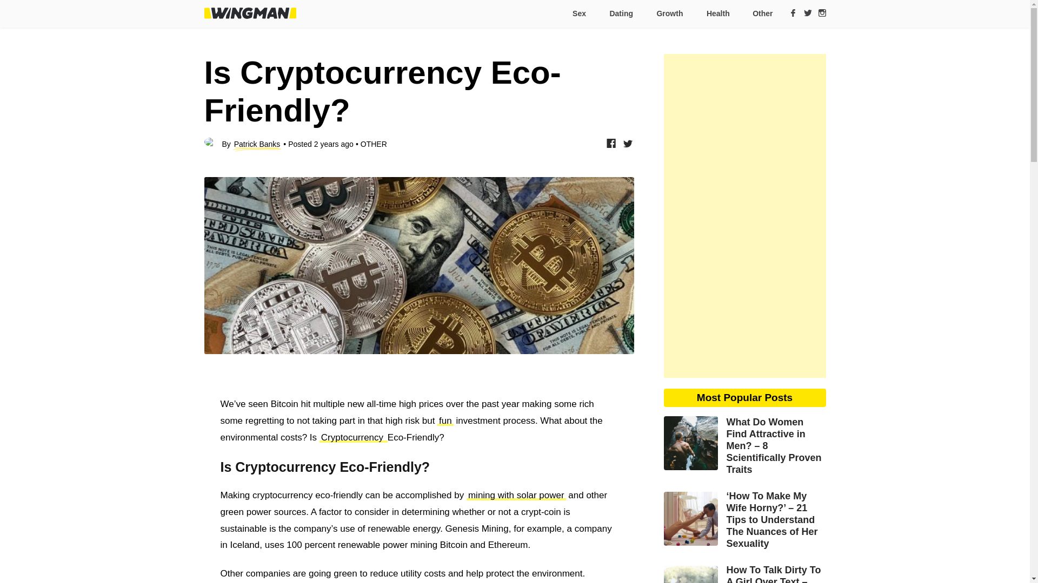  I want to click on Wingman Magazine, so click(250, 13).